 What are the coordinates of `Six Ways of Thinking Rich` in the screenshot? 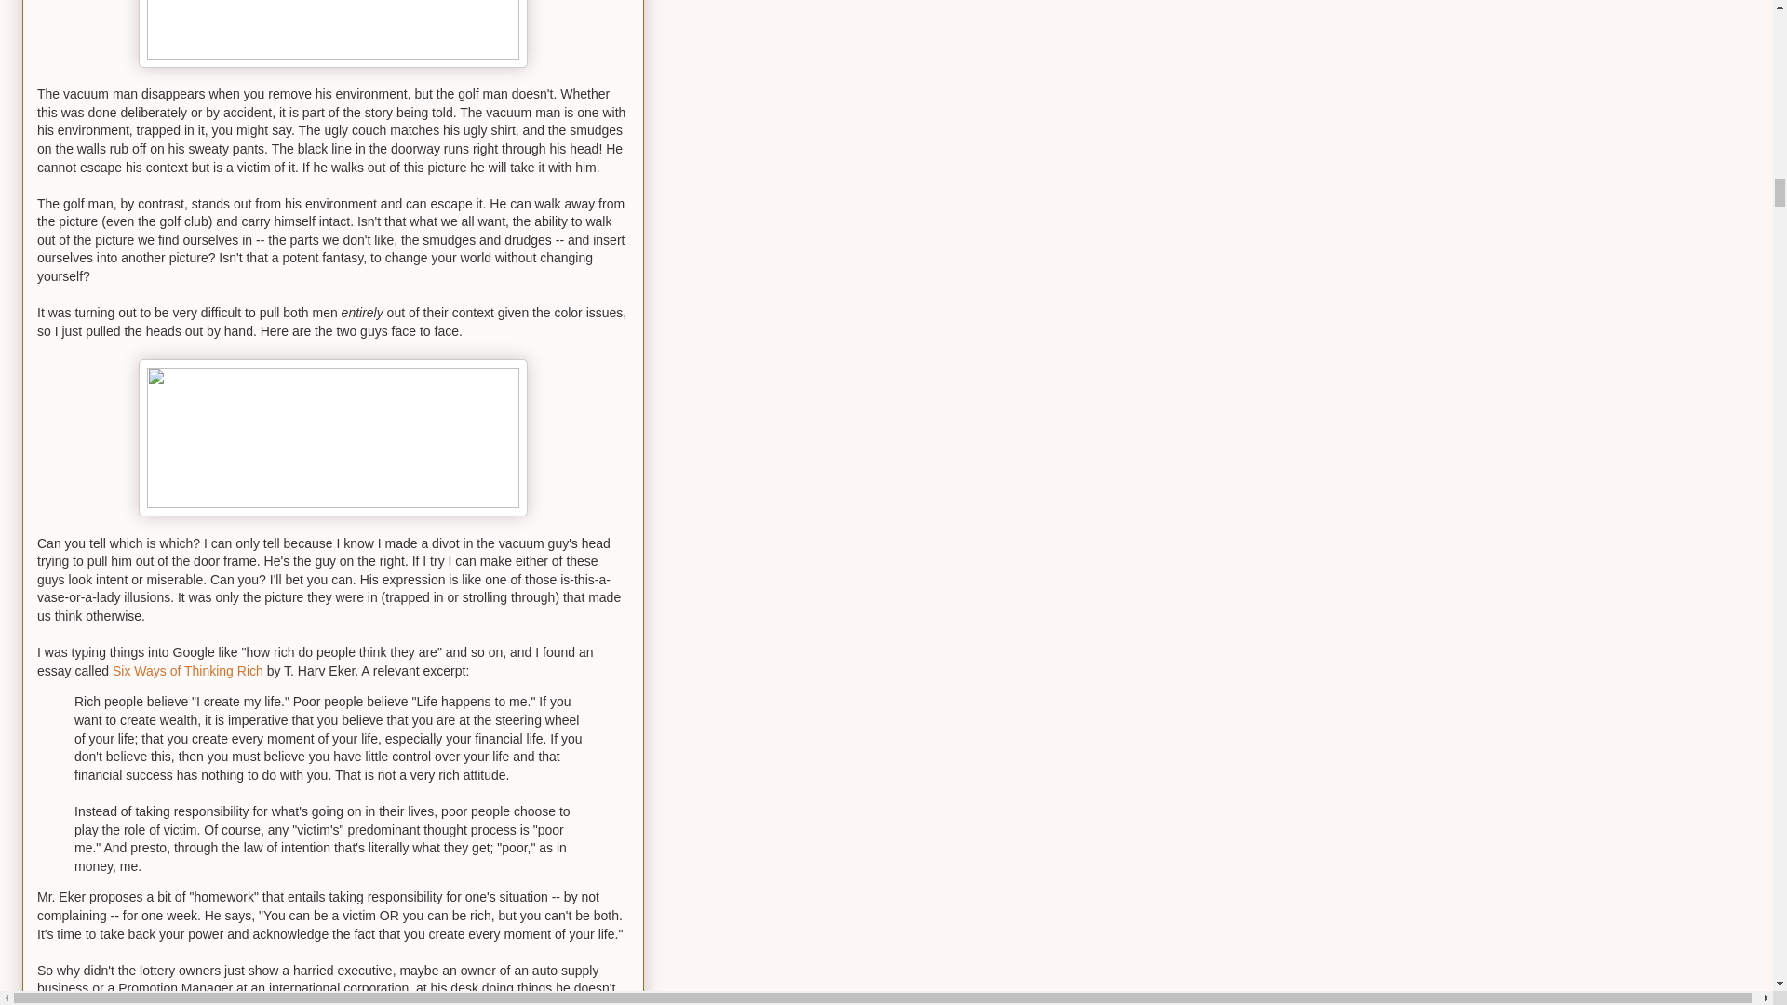 It's located at (187, 670).